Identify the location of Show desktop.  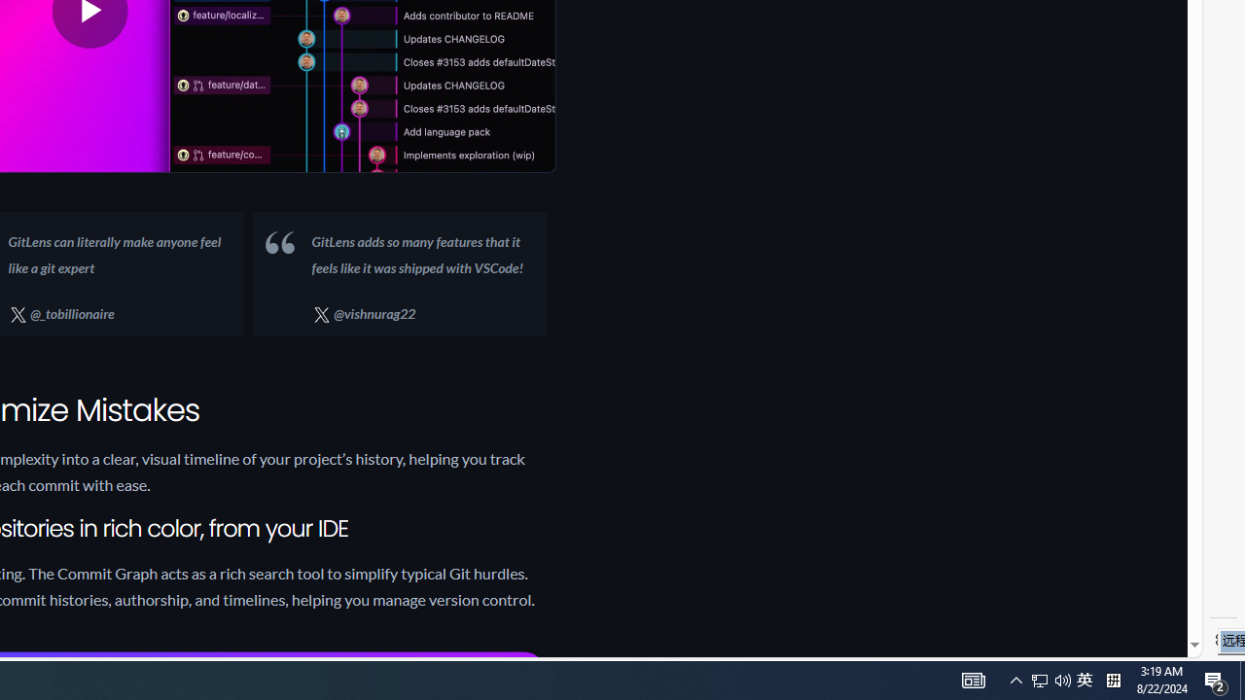
(1085, 681).